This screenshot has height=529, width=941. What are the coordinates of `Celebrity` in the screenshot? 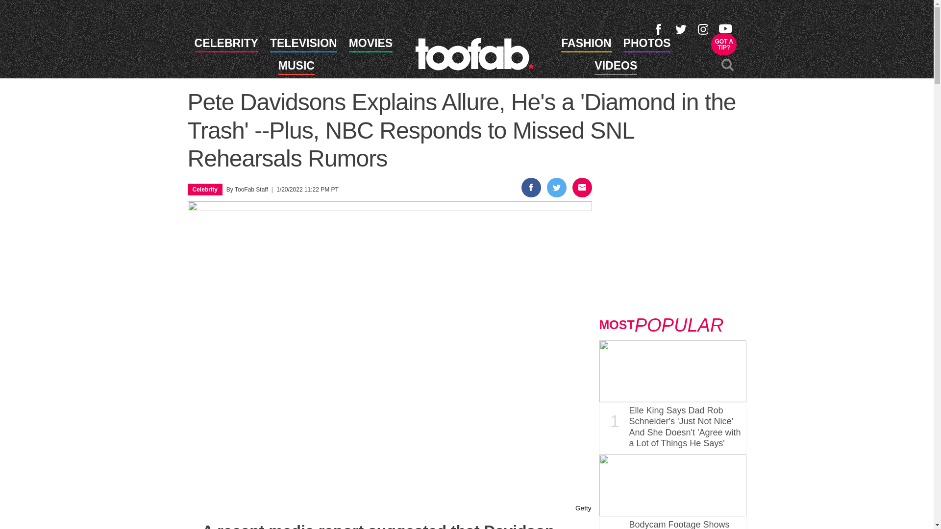 It's located at (296, 68).